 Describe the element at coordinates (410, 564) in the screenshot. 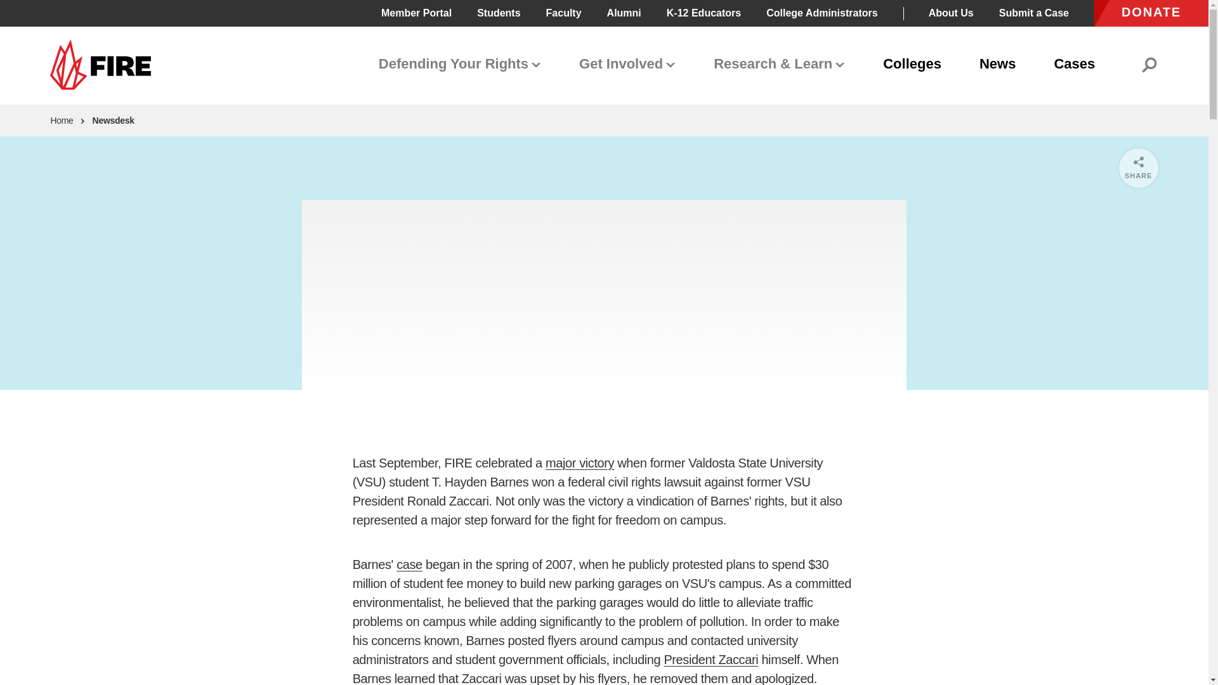

I see `case` at that location.